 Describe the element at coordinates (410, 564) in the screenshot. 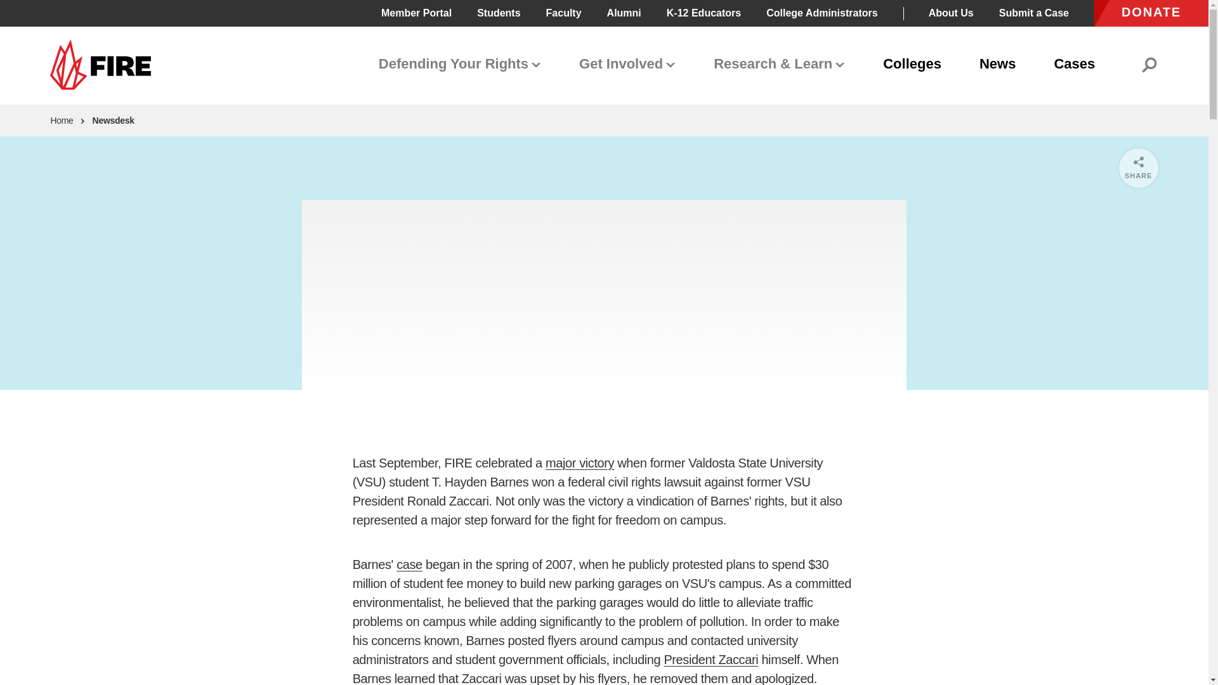

I see `case` at that location.